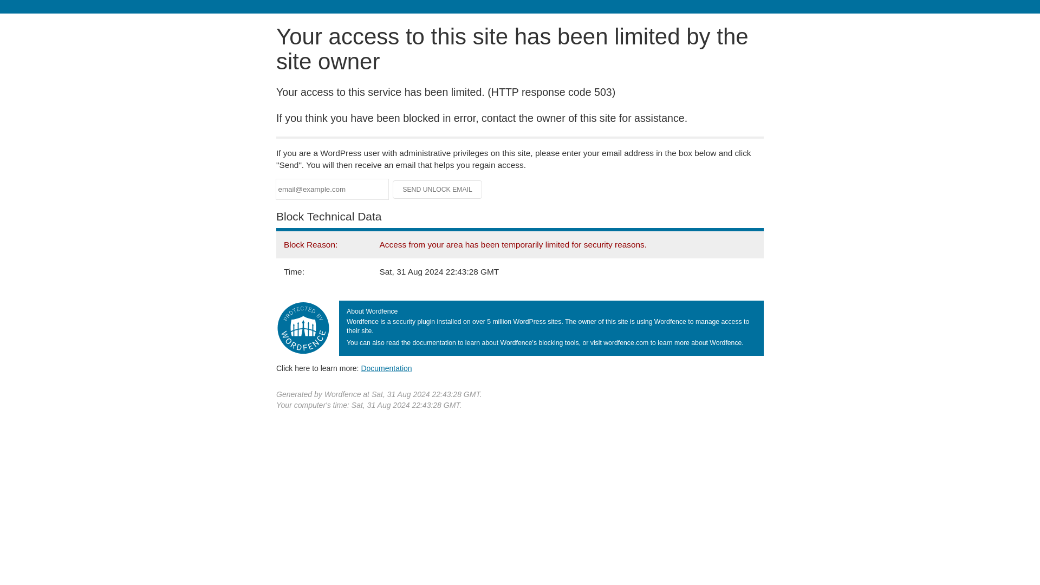 This screenshot has height=585, width=1040. Describe the element at coordinates (438, 190) in the screenshot. I see `Send Unlock Email` at that location.